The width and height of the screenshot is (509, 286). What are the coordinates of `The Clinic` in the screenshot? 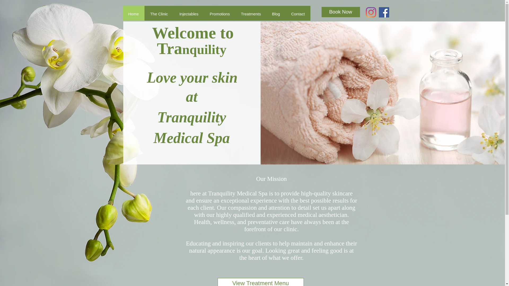 It's located at (159, 12).